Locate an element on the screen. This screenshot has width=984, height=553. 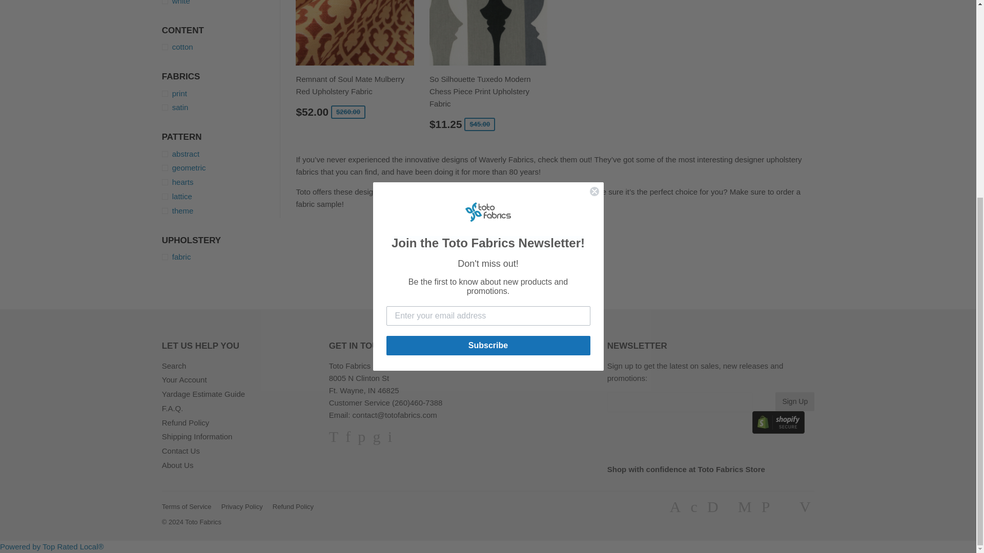
narrow selection to products matching tag fabrics-print is located at coordinates (221, 93).